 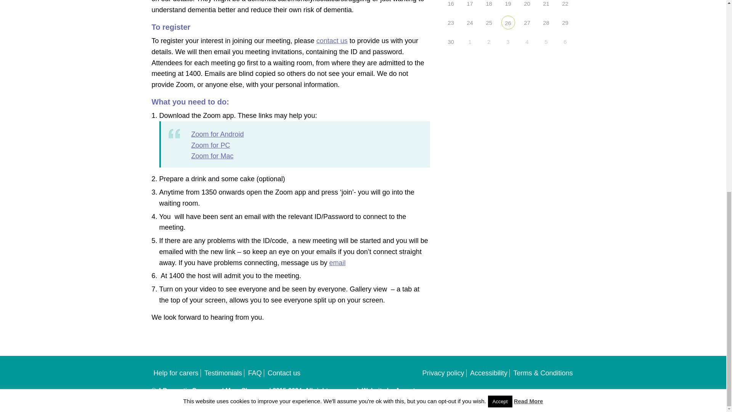 What do you see at coordinates (337, 262) in the screenshot?
I see `email` at bounding box center [337, 262].